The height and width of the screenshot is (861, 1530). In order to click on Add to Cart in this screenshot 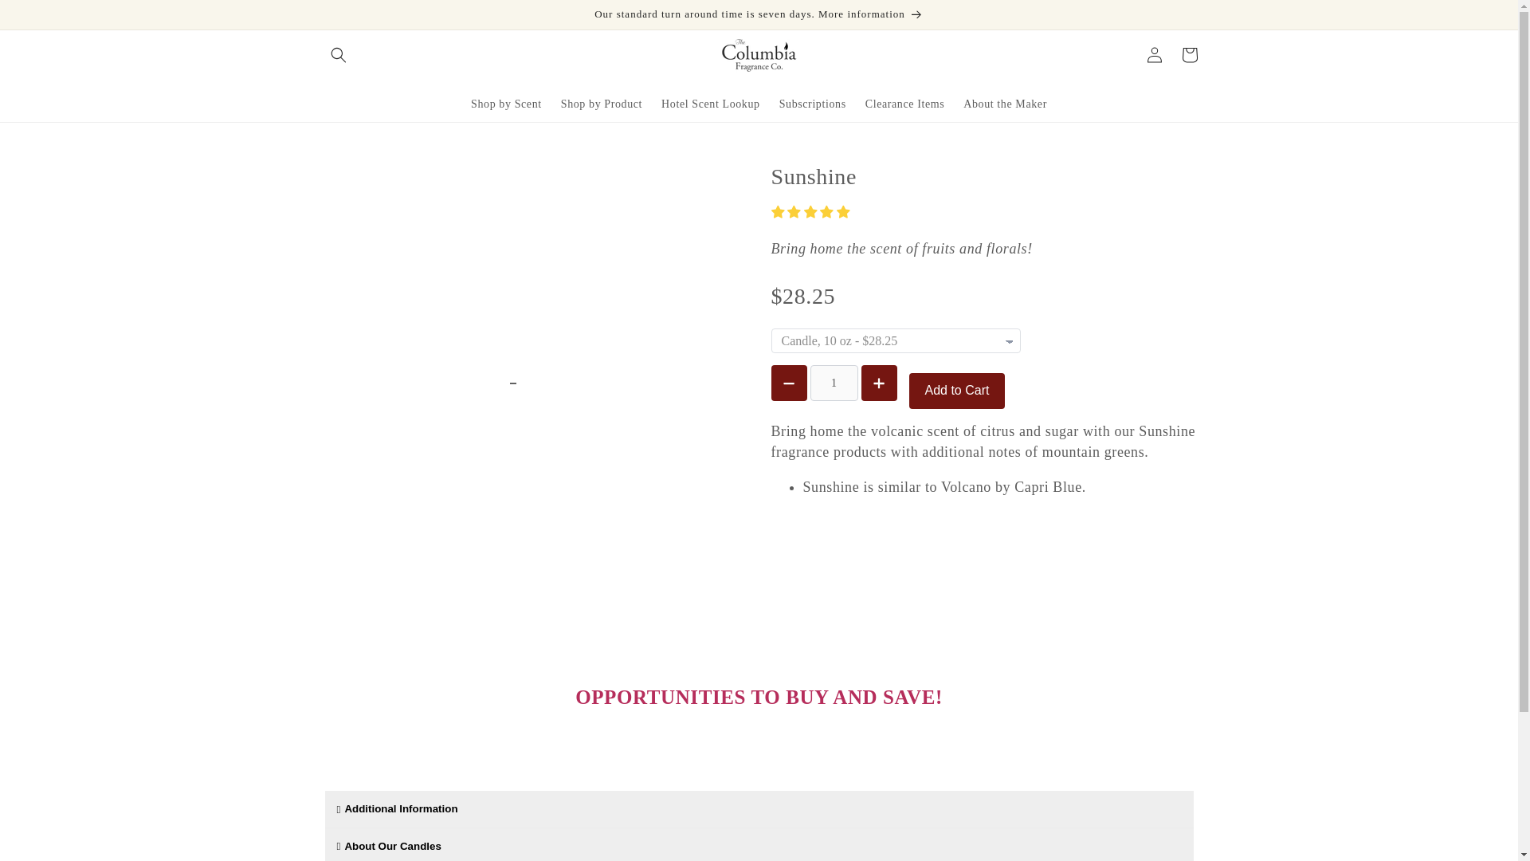, I will do `click(956, 391)`.